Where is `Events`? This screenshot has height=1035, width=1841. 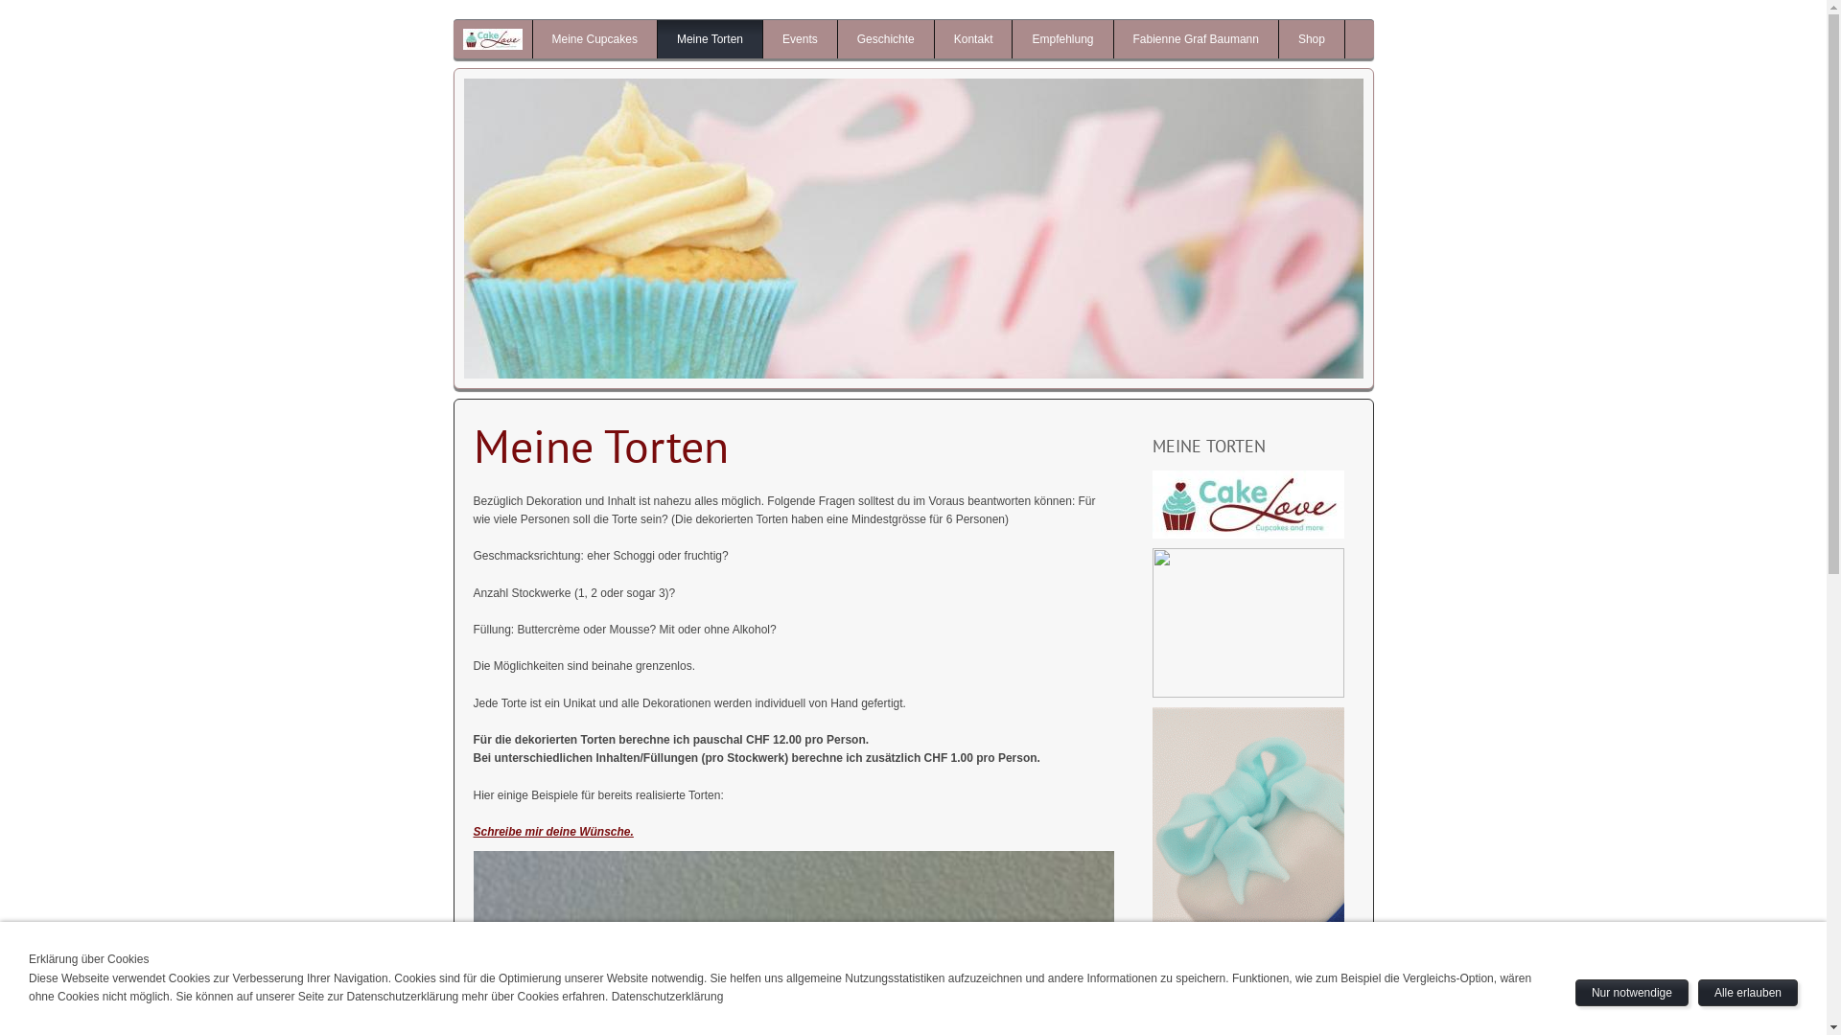 Events is located at coordinates (800, 39).